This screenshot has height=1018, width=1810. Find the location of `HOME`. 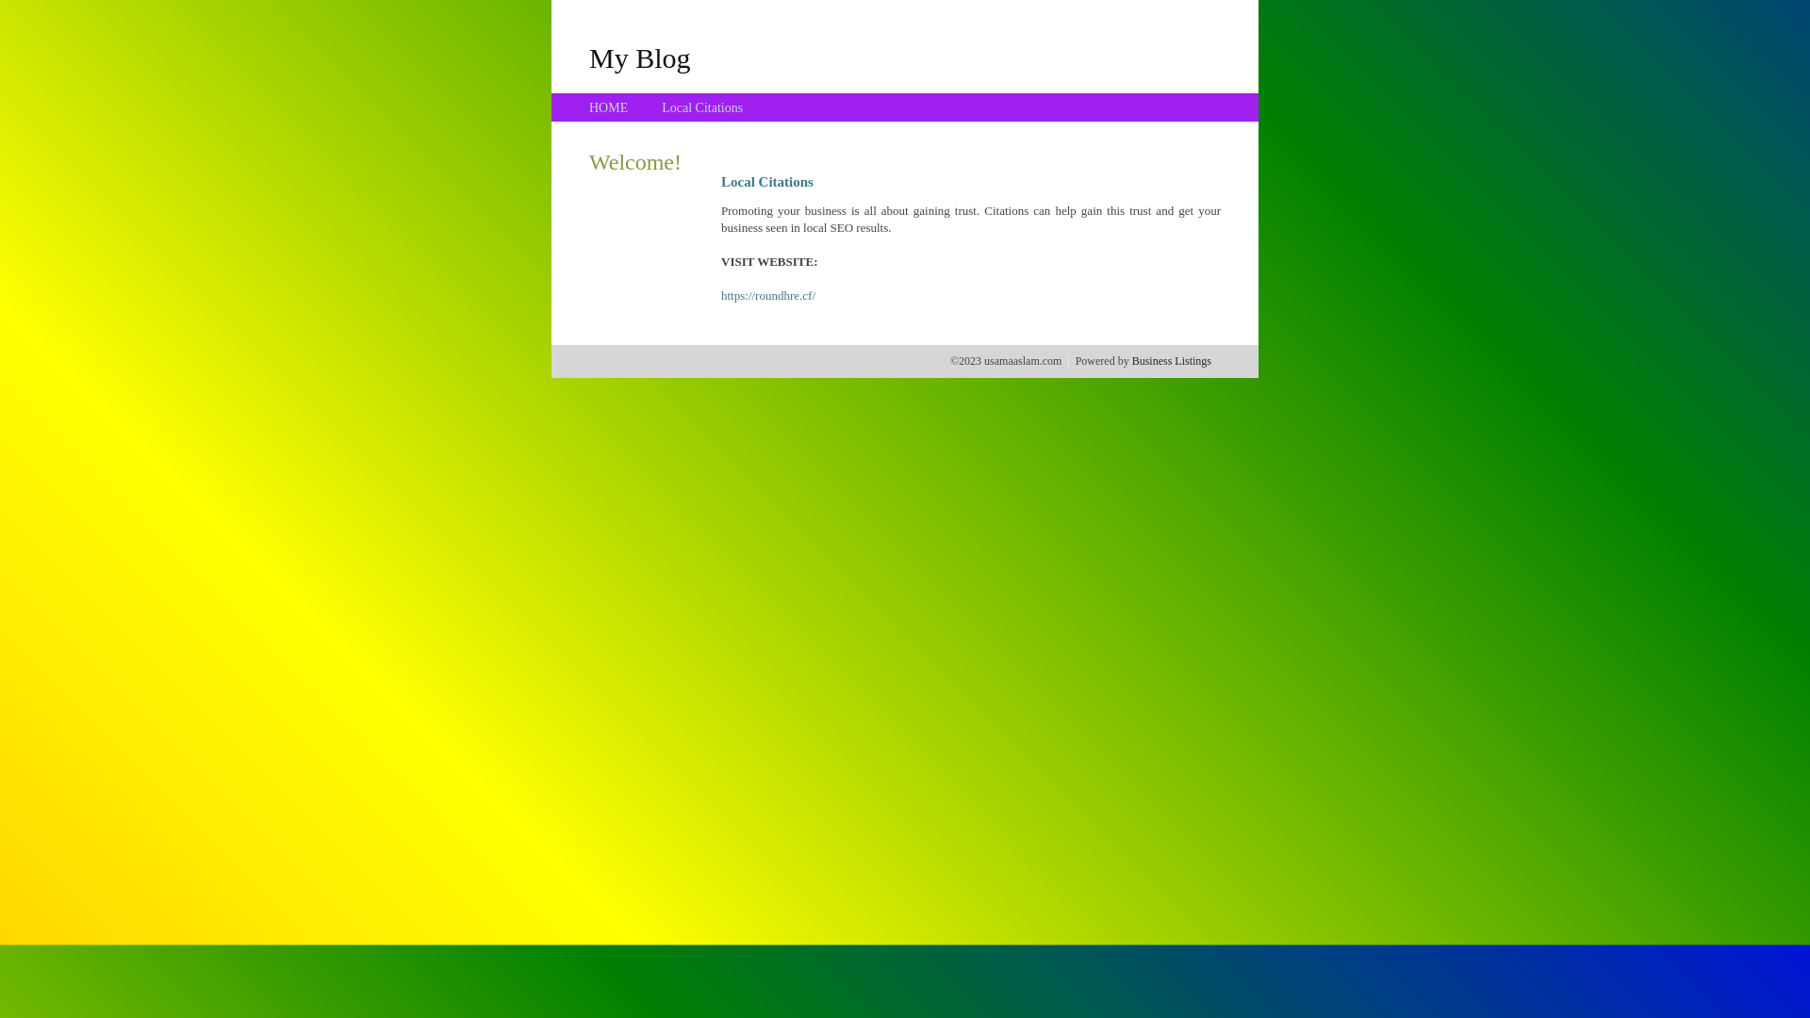

HOME is located at coordinates (609, 107).